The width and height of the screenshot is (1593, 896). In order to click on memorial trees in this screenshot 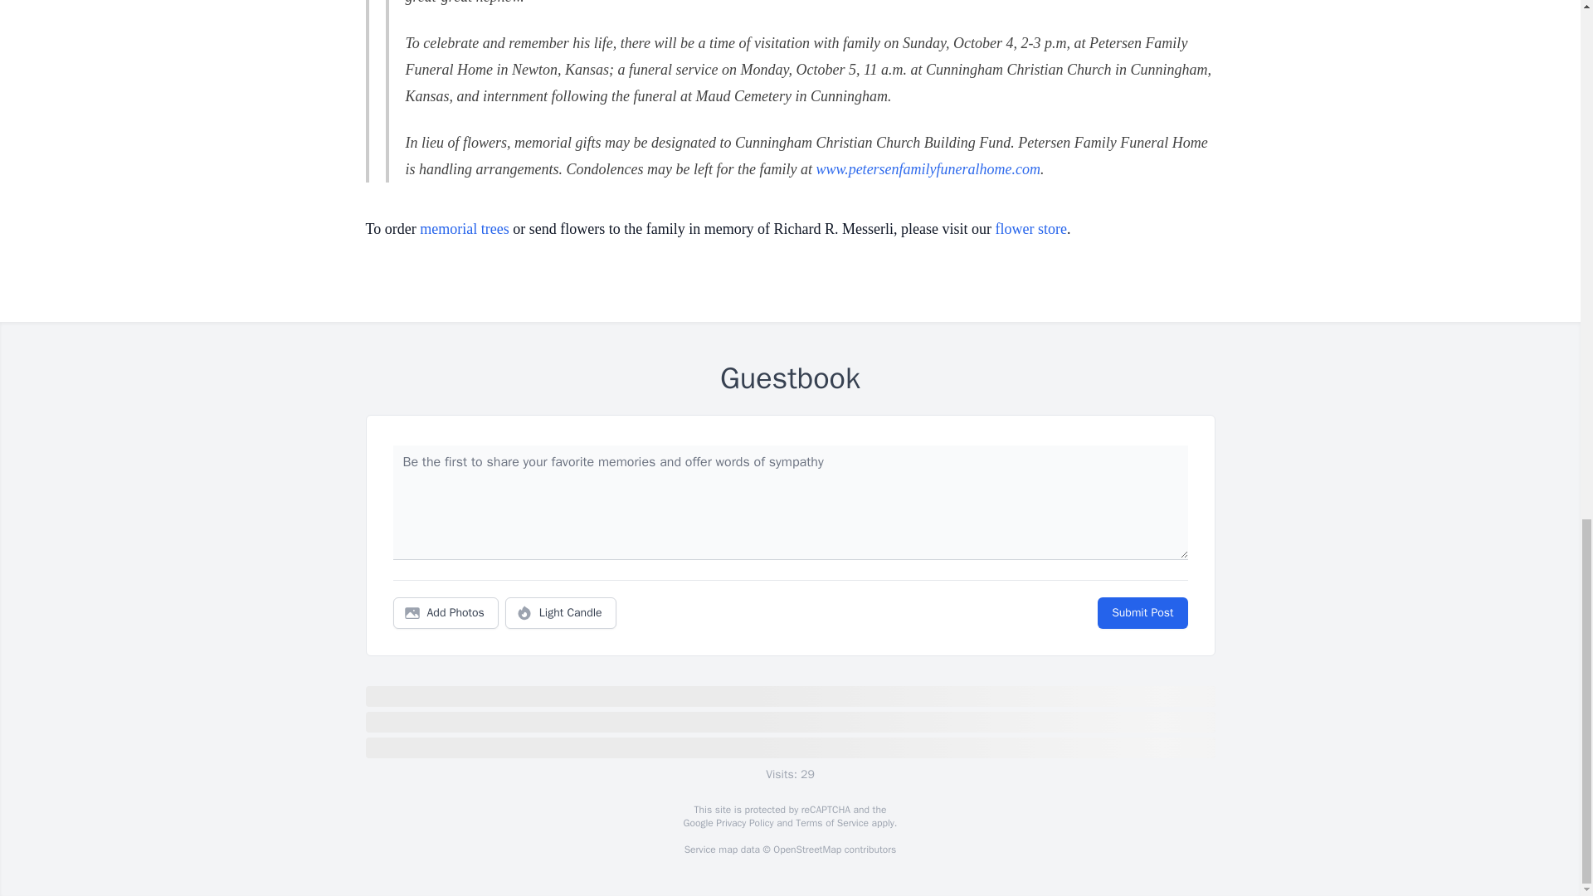, I will do `click(464, 229)`.